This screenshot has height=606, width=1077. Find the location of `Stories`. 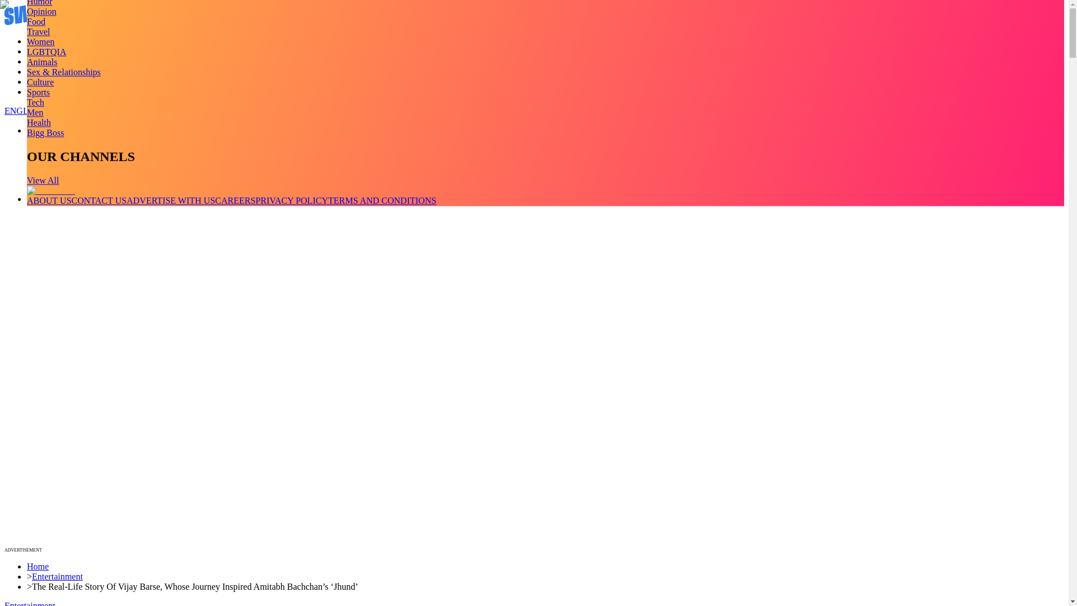

Stories is located at coordinates (39, 61).